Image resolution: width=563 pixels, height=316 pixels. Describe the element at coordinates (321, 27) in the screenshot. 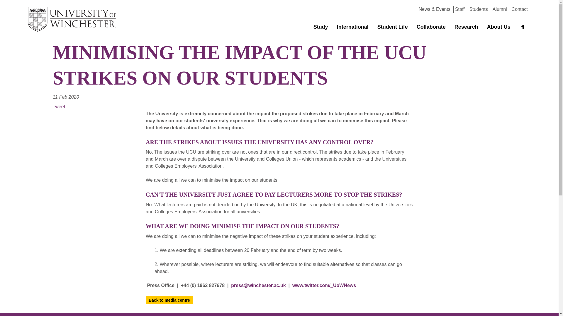

I see `Study` at that location.